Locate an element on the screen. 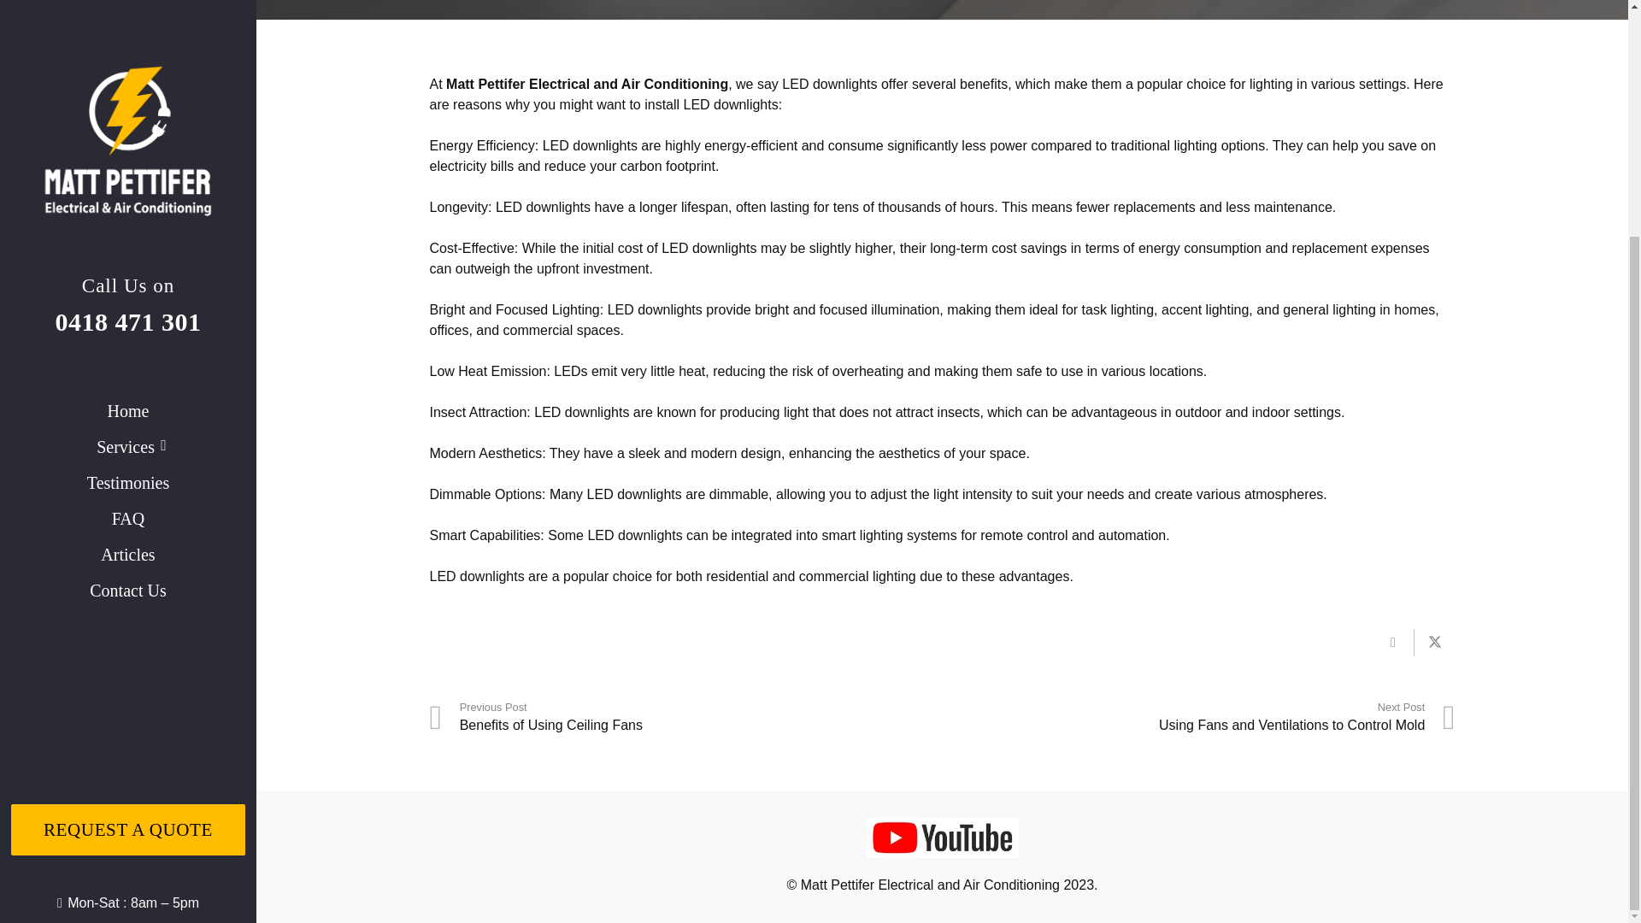  Share this is located at coordinates (1392, 642).